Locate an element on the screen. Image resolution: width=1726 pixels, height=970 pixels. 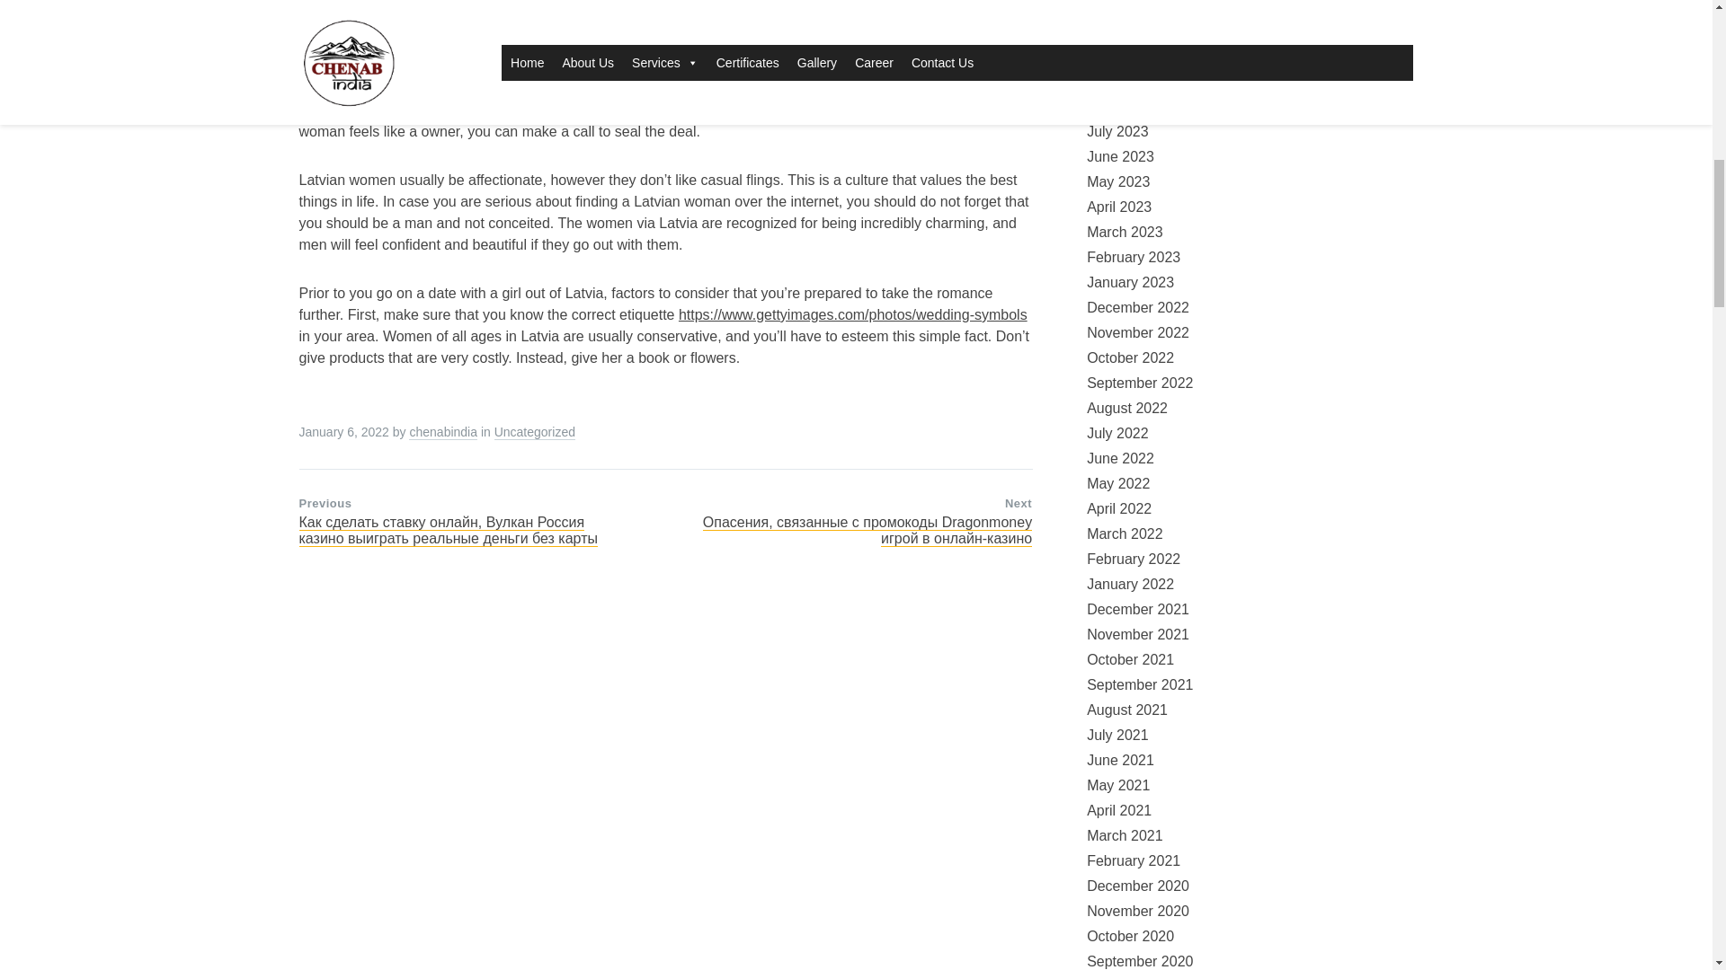
Next is located at coordinates (1018, 503).